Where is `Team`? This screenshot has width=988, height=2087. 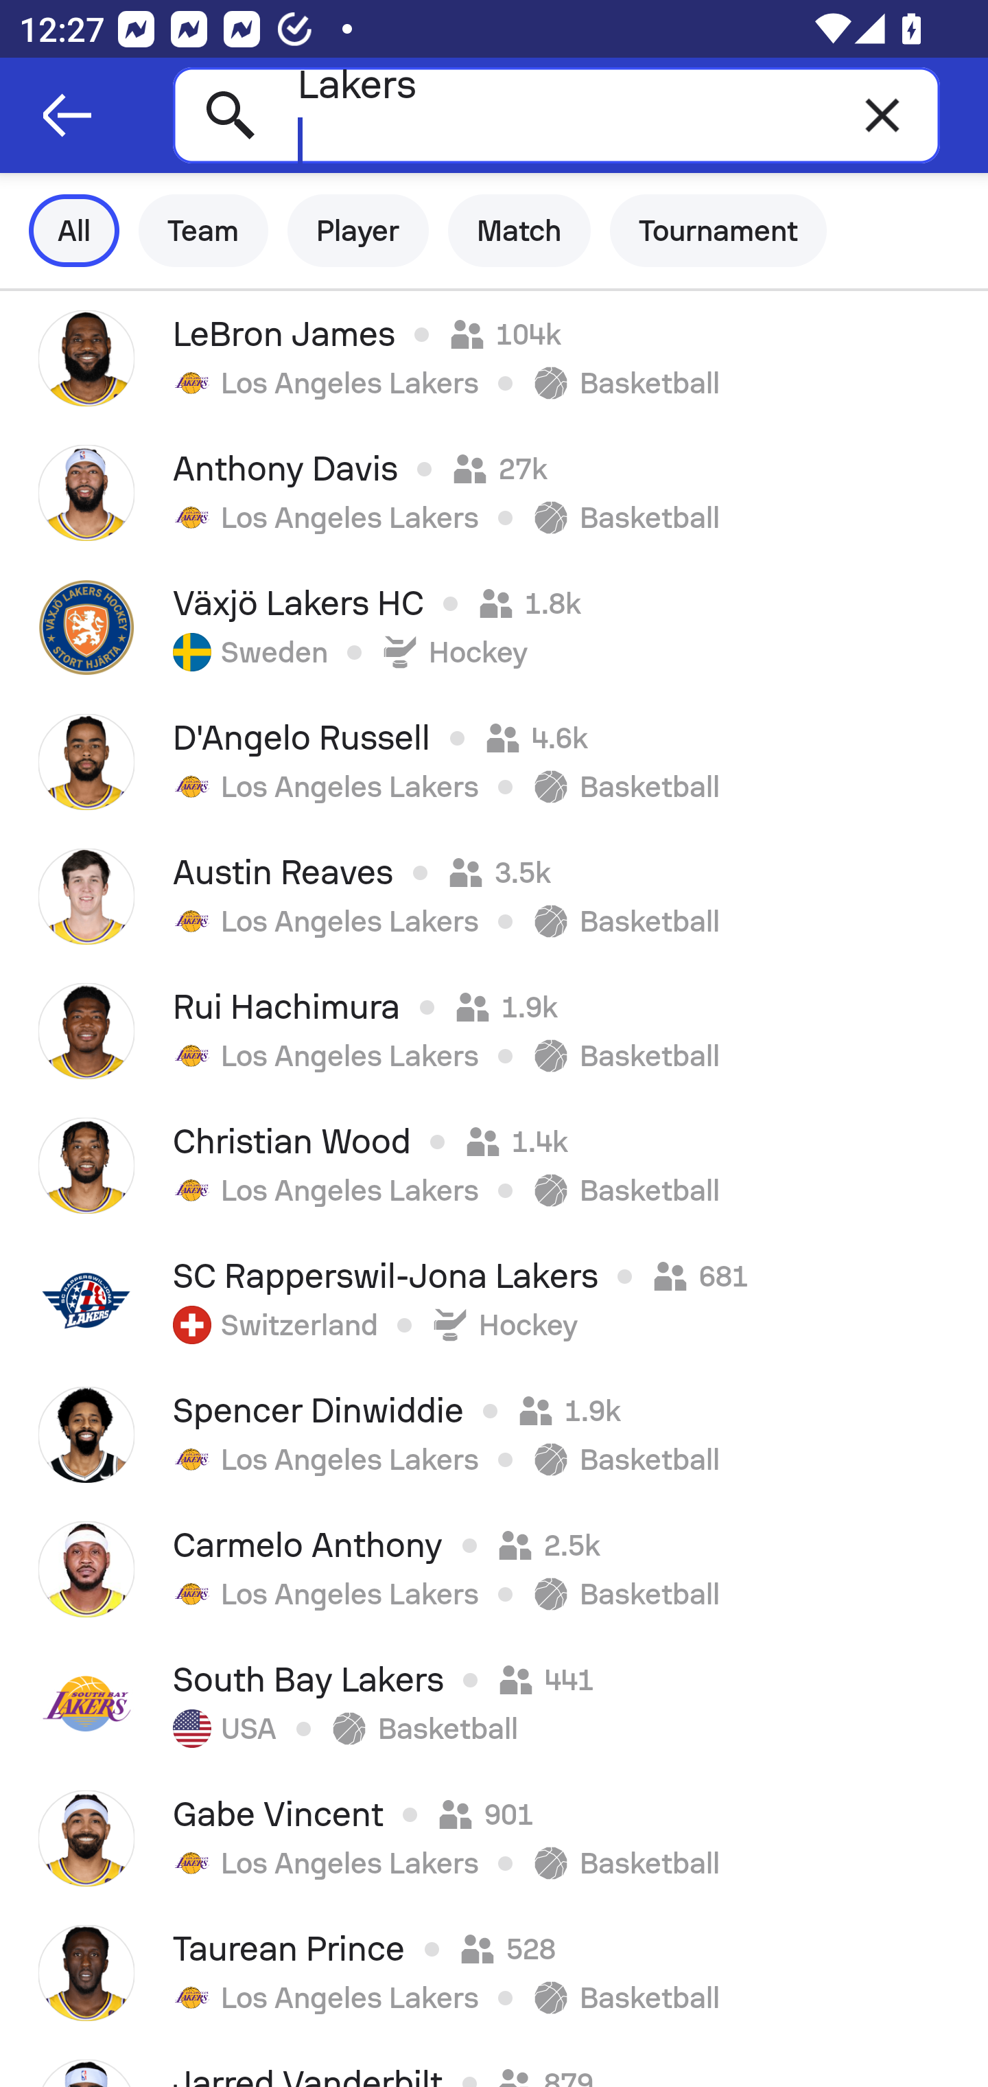
Team is located at coordinates (203, 231).